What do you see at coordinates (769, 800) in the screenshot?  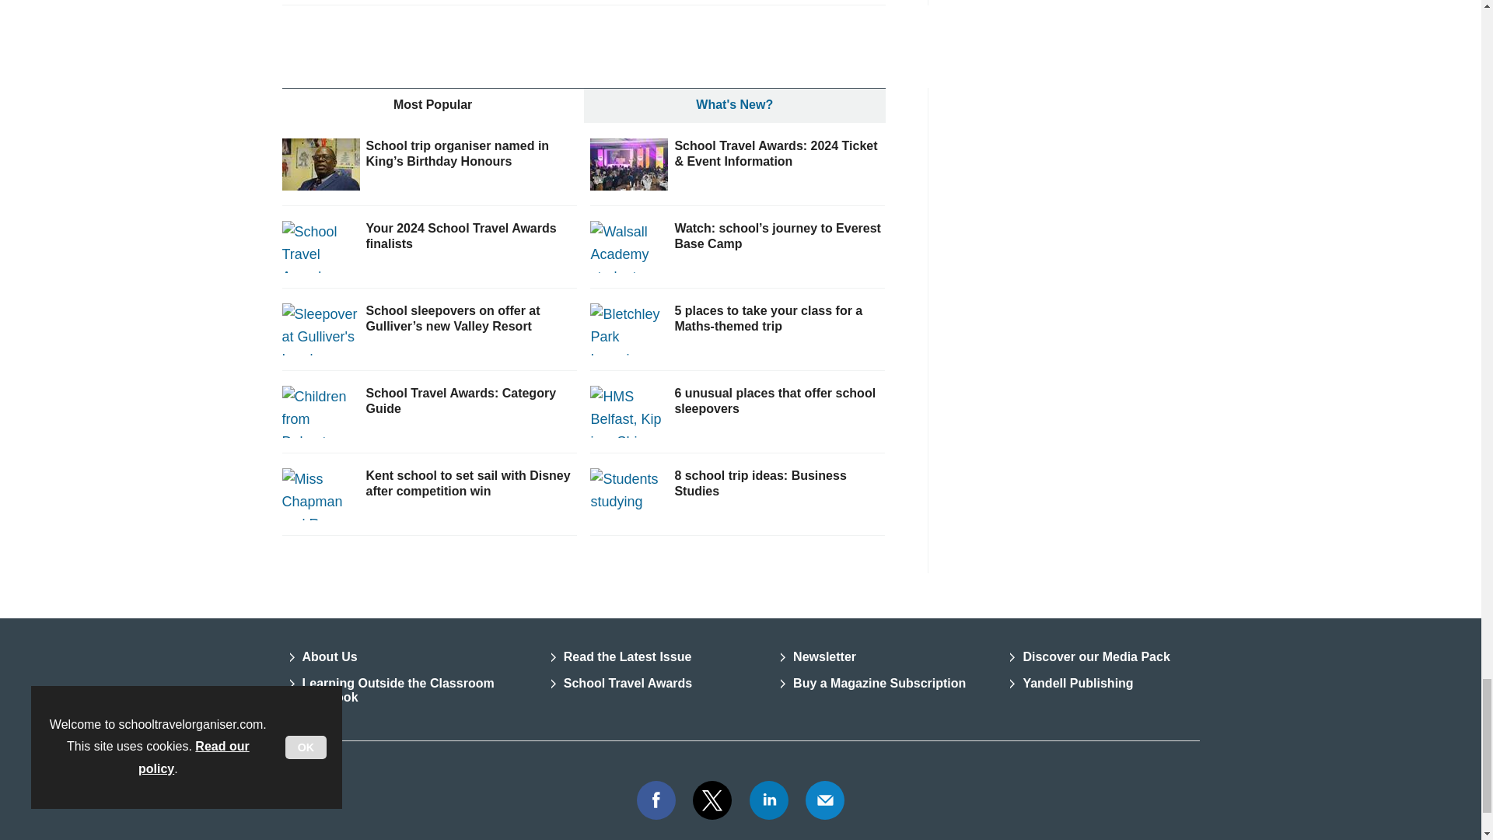 I see `Follow us on LinkedIn` at bounding box center [769, 800].